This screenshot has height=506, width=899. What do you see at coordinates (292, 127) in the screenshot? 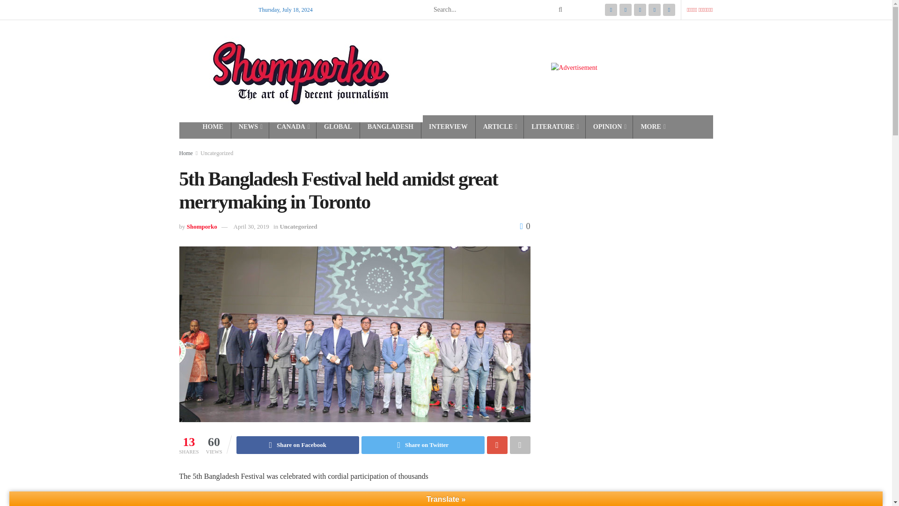
I see `CANADA` at bounding box center [292, 127].